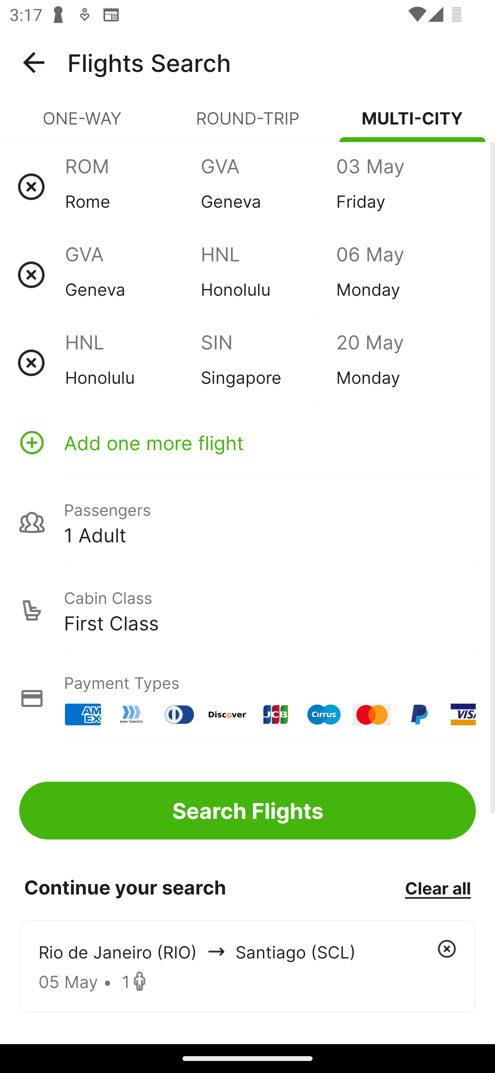 The image size is (495, 1073). Describe the element at coordinates (247, 698) in the screenshot. I see `Payment Types` at that location.